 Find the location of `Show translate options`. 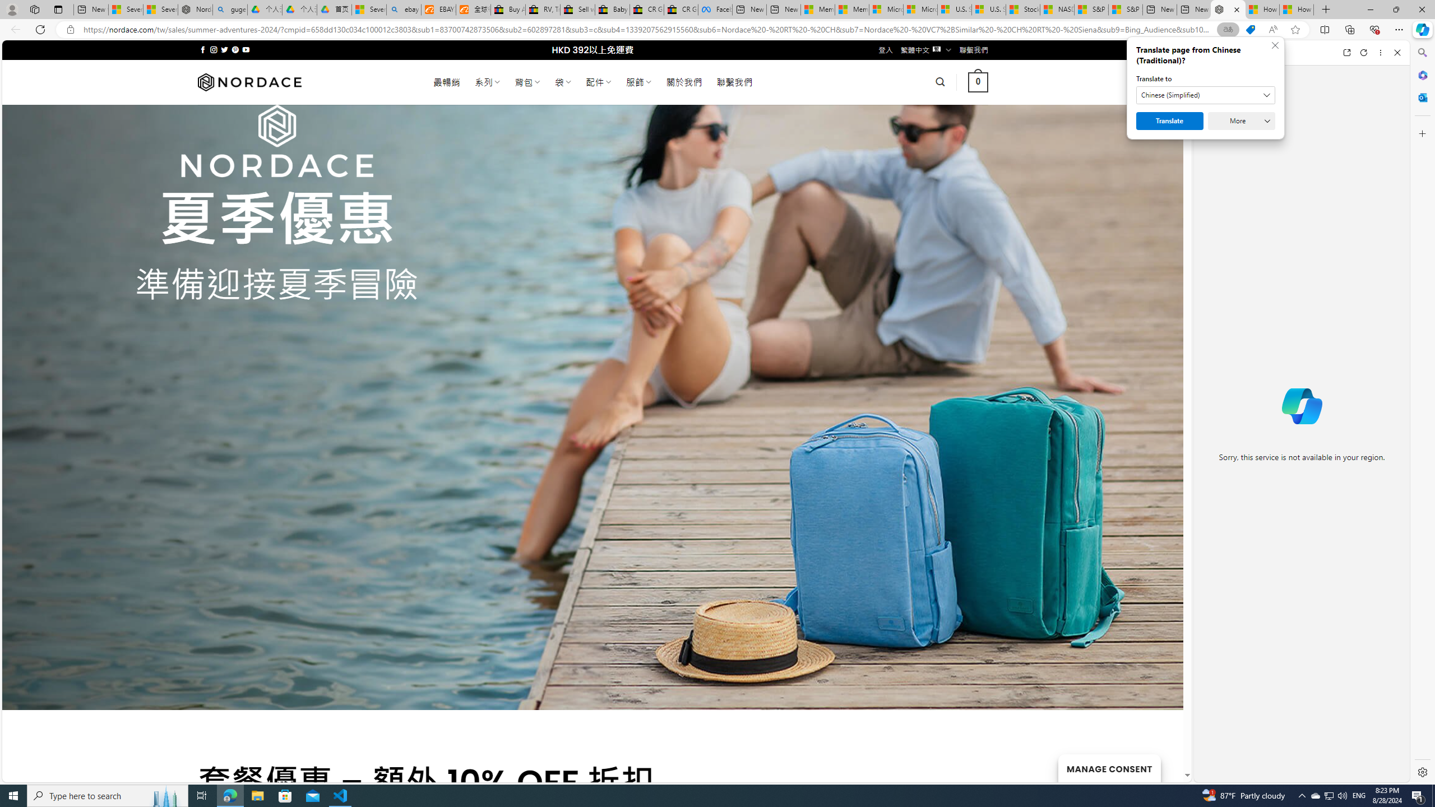

Show translate options is located at coordinates (1228, 30).